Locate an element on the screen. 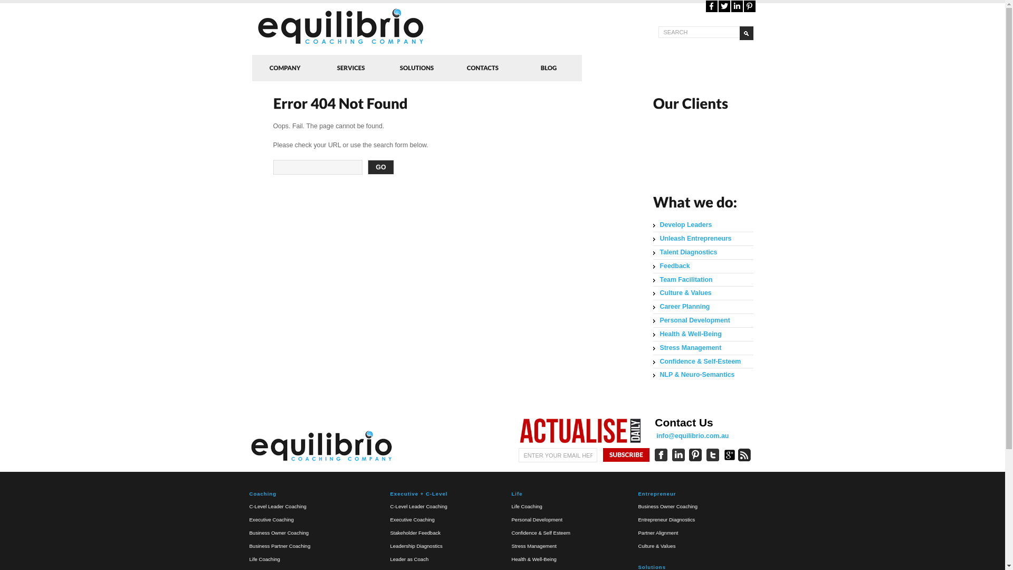 This screenshot has height=570, width=1013. Facebook is located at coordinates (711, 6).